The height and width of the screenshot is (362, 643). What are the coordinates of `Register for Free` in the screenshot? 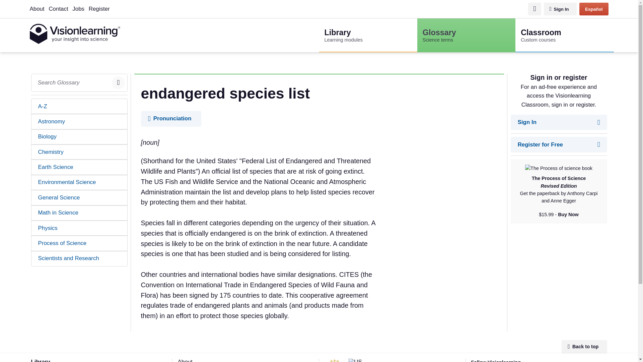 It's located at (37, 9).